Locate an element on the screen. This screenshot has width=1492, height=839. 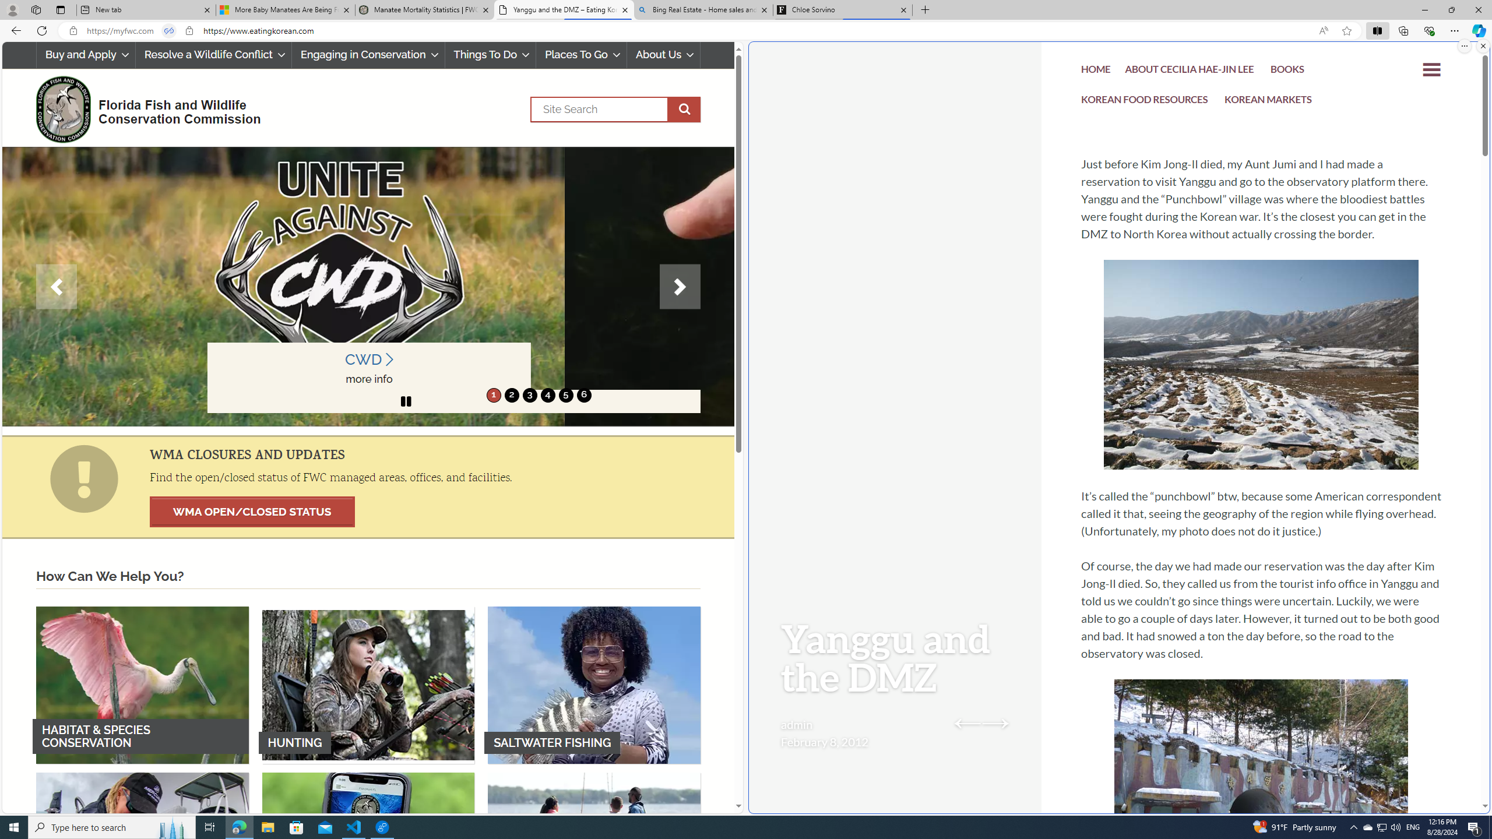
SALTWATER FISHING is located at coordinates (594, 684).